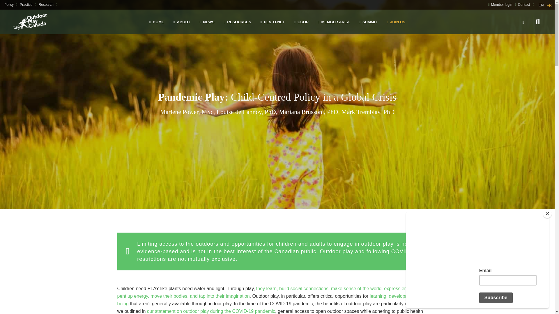 The height and width of the screenshot is (314, 559). What do you see at coordinates (46, 4) in the screenshot?
I see `Research` at bounding box center [46, 4].